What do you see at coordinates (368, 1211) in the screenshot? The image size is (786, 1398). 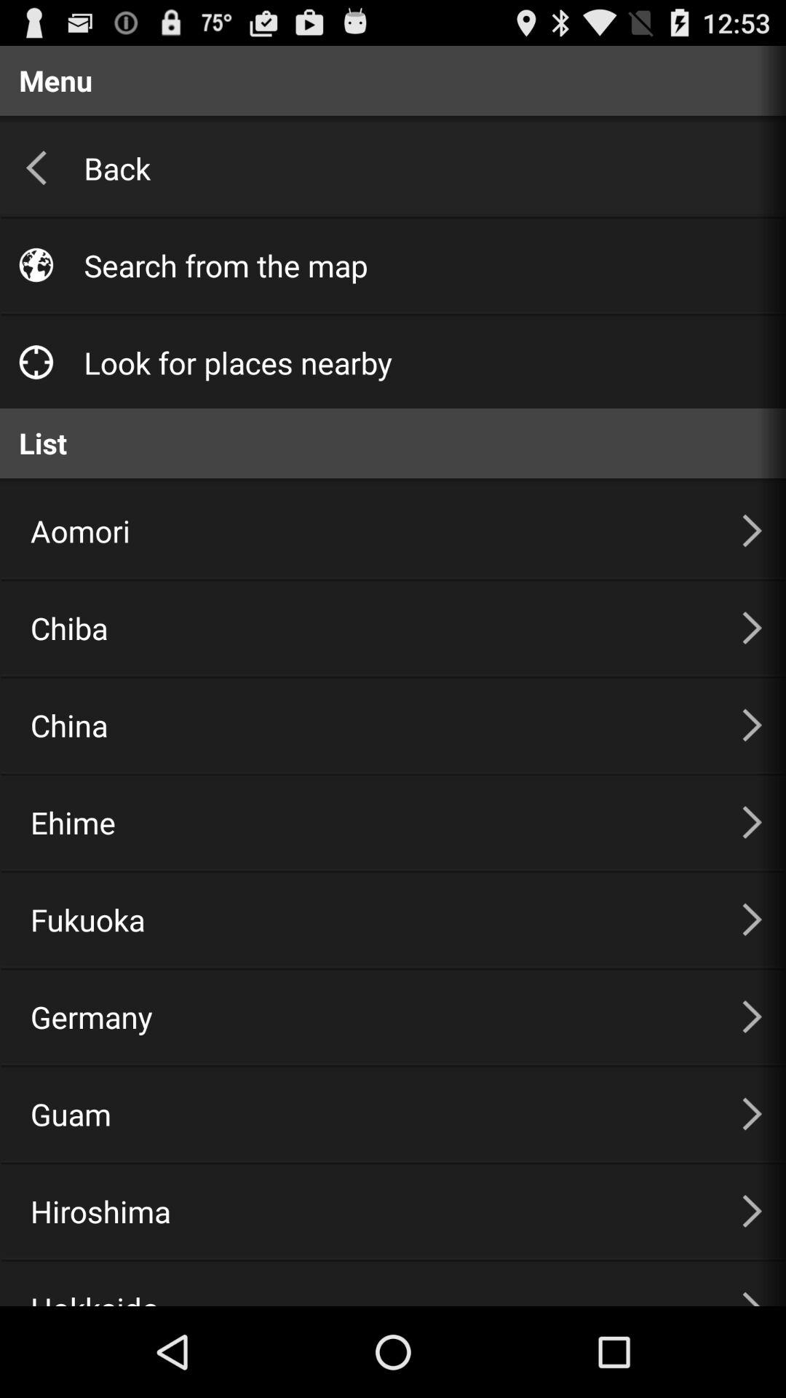 I see `scroll until the hiroshima app` at bounding box center [368, 1211].